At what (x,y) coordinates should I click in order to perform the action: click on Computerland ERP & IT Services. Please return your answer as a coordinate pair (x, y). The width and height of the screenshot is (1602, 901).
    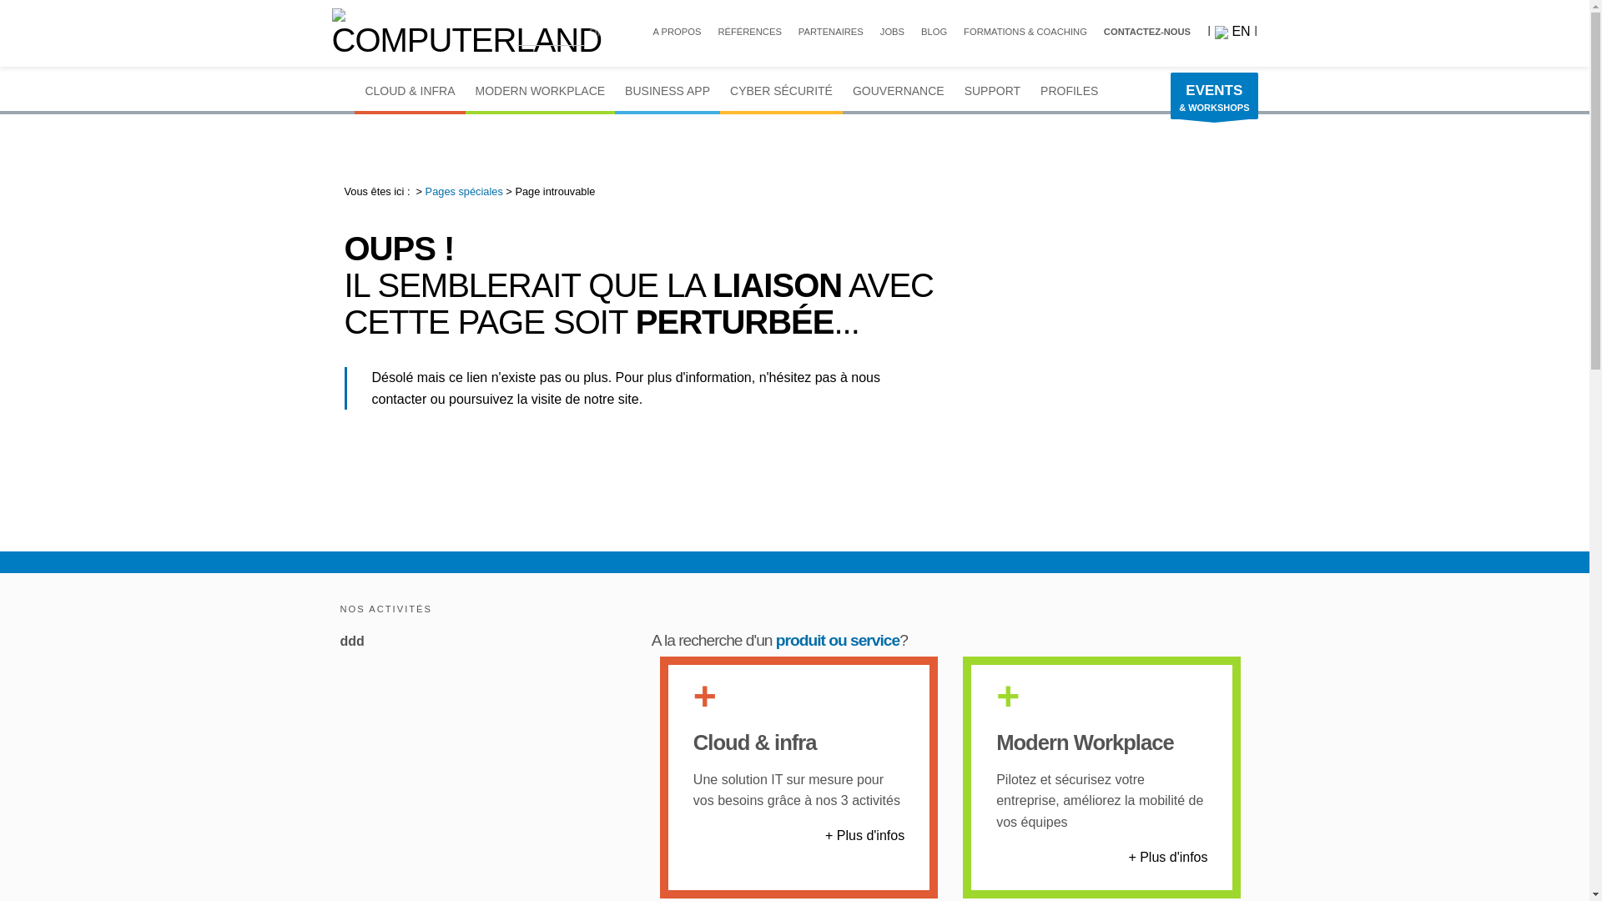
    Looking at the image, I should click on (467, 33).